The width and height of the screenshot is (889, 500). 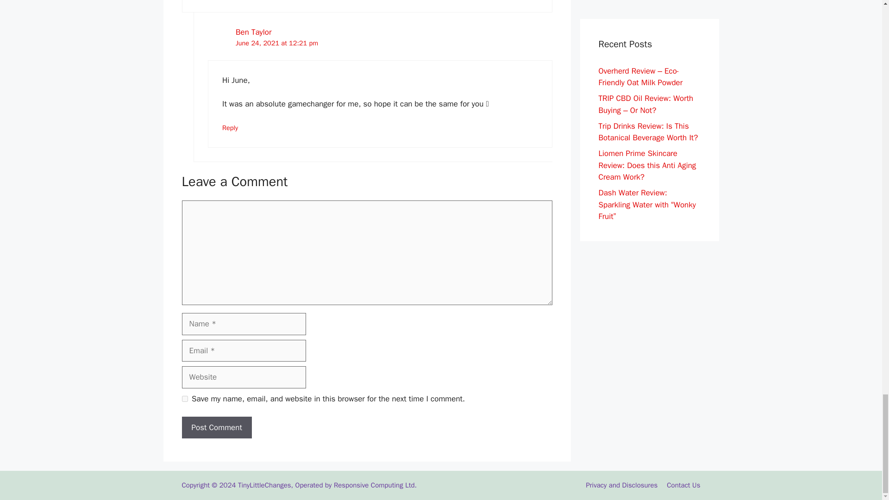 I want to click on Ben Taylor, so click(x=253, y=32).